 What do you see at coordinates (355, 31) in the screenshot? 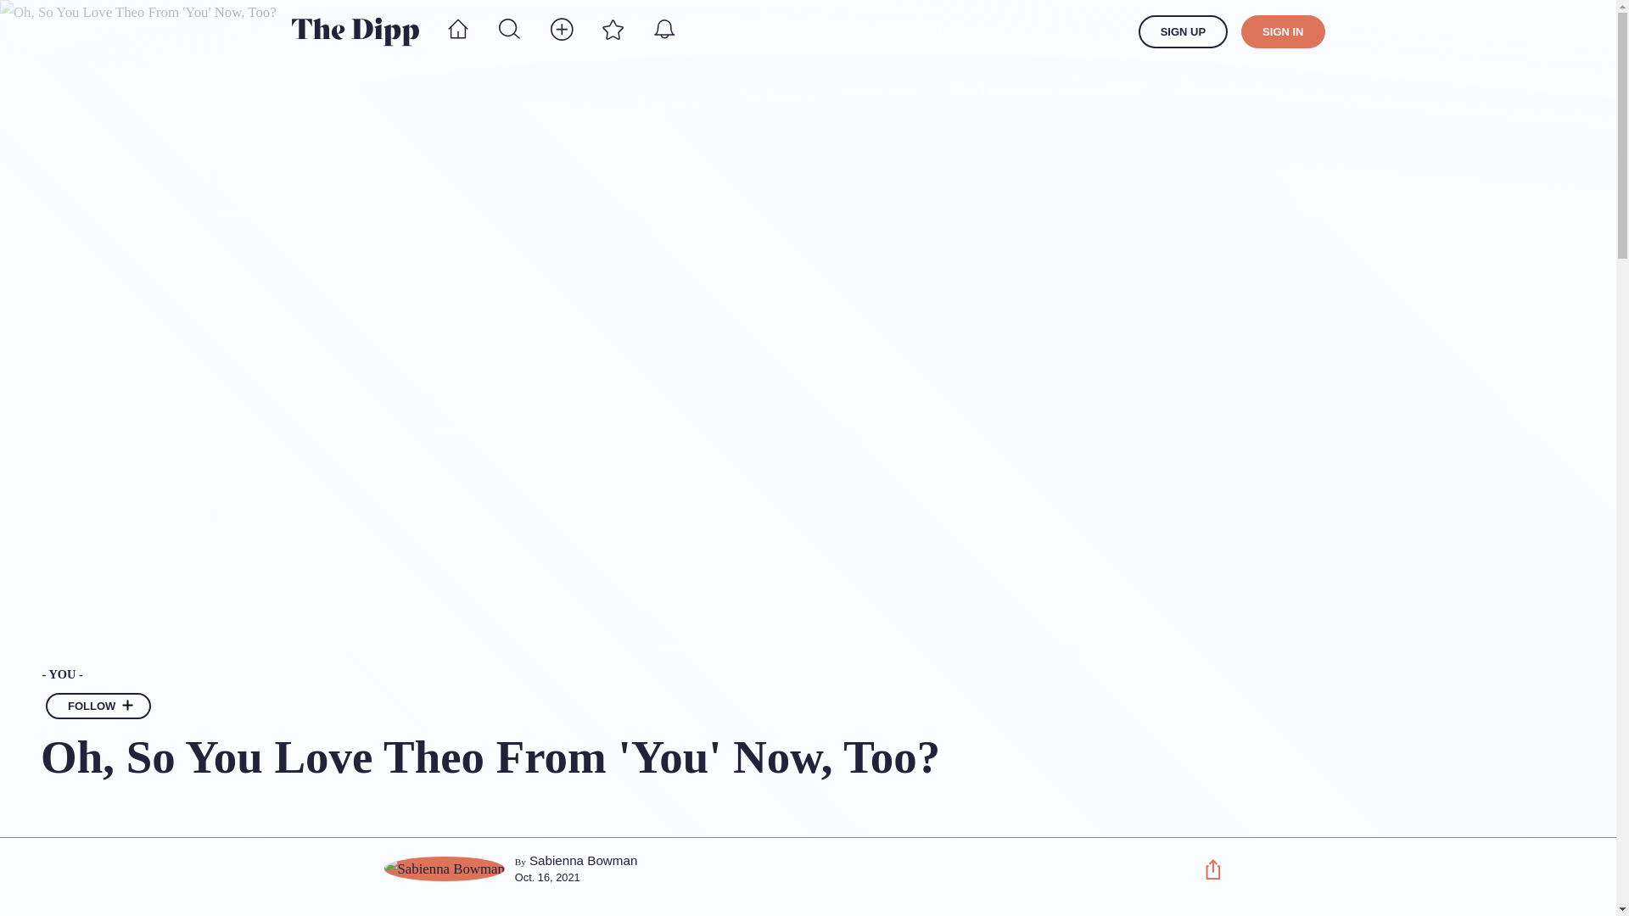
I see `Dipp` at bounding box center [355, 31].